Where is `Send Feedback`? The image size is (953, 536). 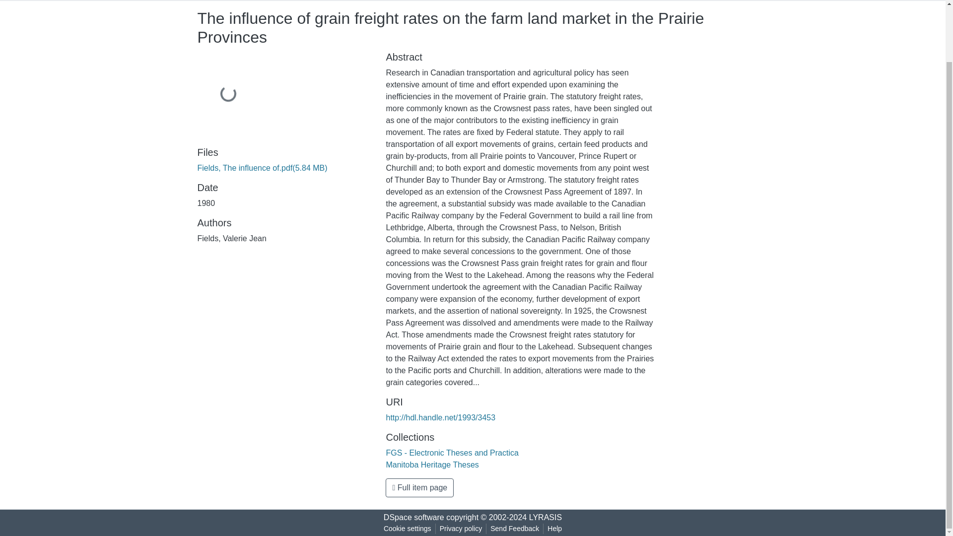
Send Feedback is located at coordinates (514, 529).